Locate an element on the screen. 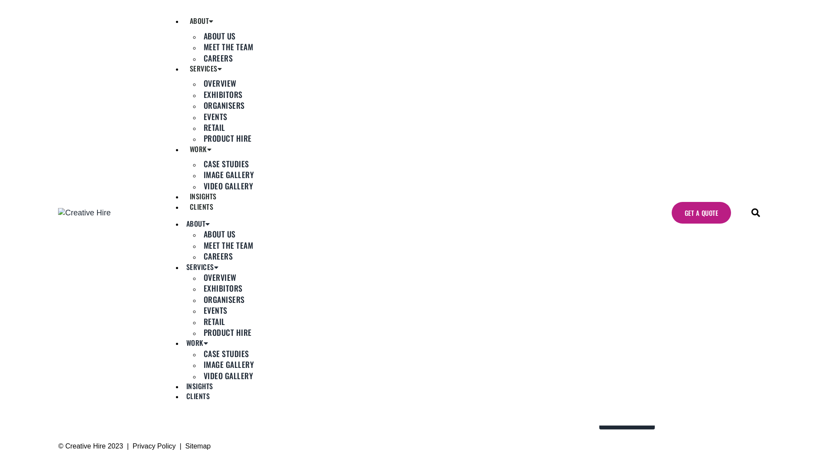 The width and height of the screenshot is (832, 468). CASE STUDIES is located at coordinates (226, 354).